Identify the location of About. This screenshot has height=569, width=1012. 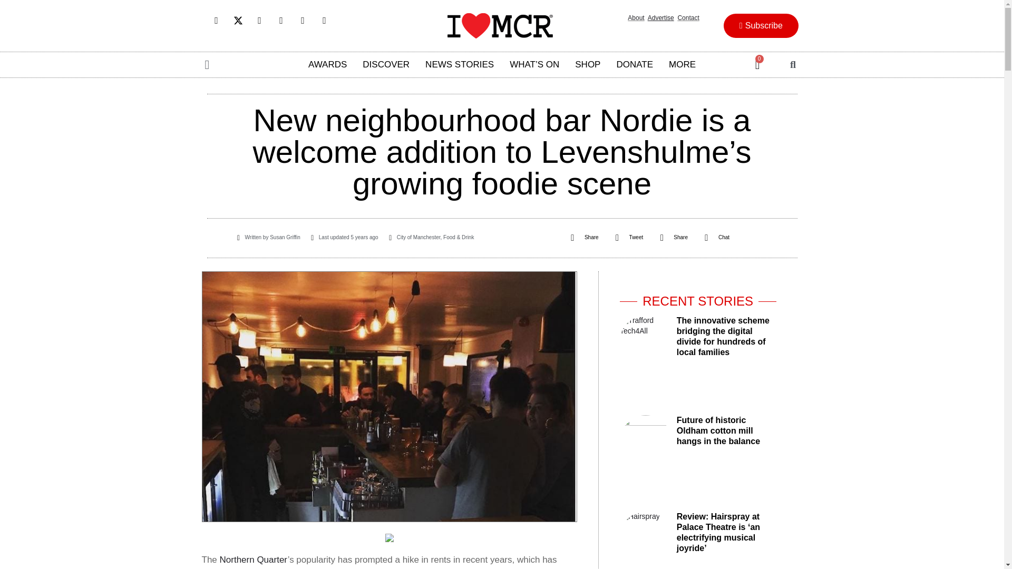
(636, 18).